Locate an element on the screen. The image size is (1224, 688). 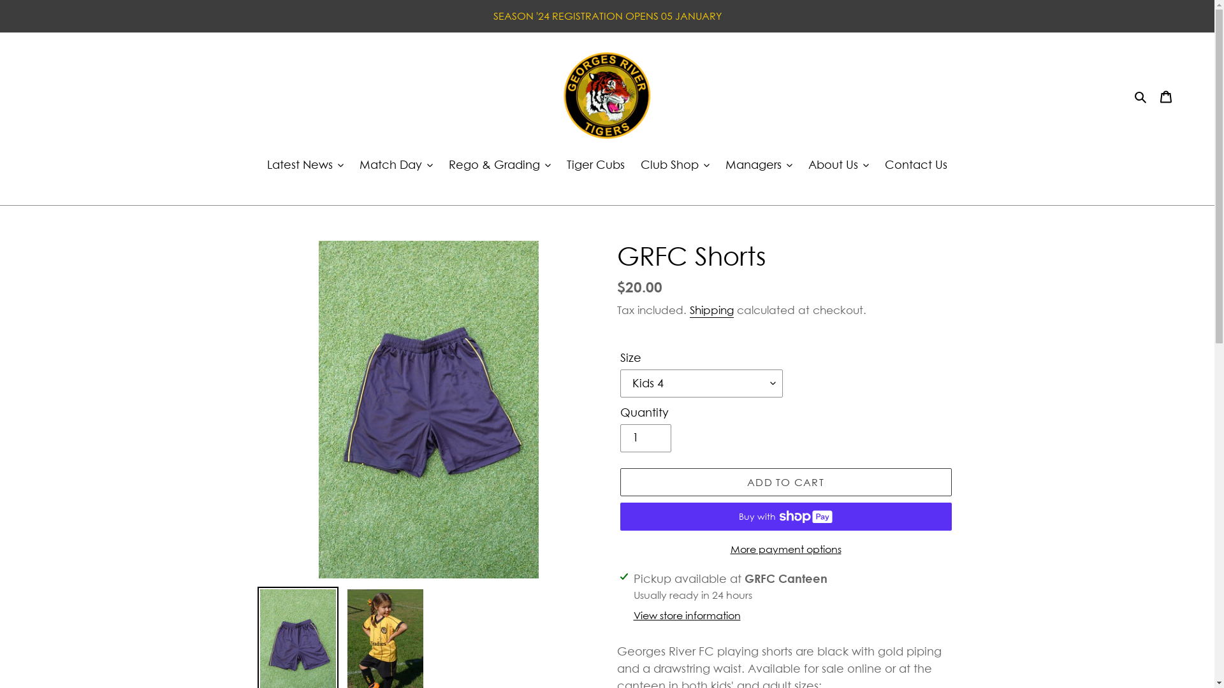
Contact Us is located at coordinates (916, 166).